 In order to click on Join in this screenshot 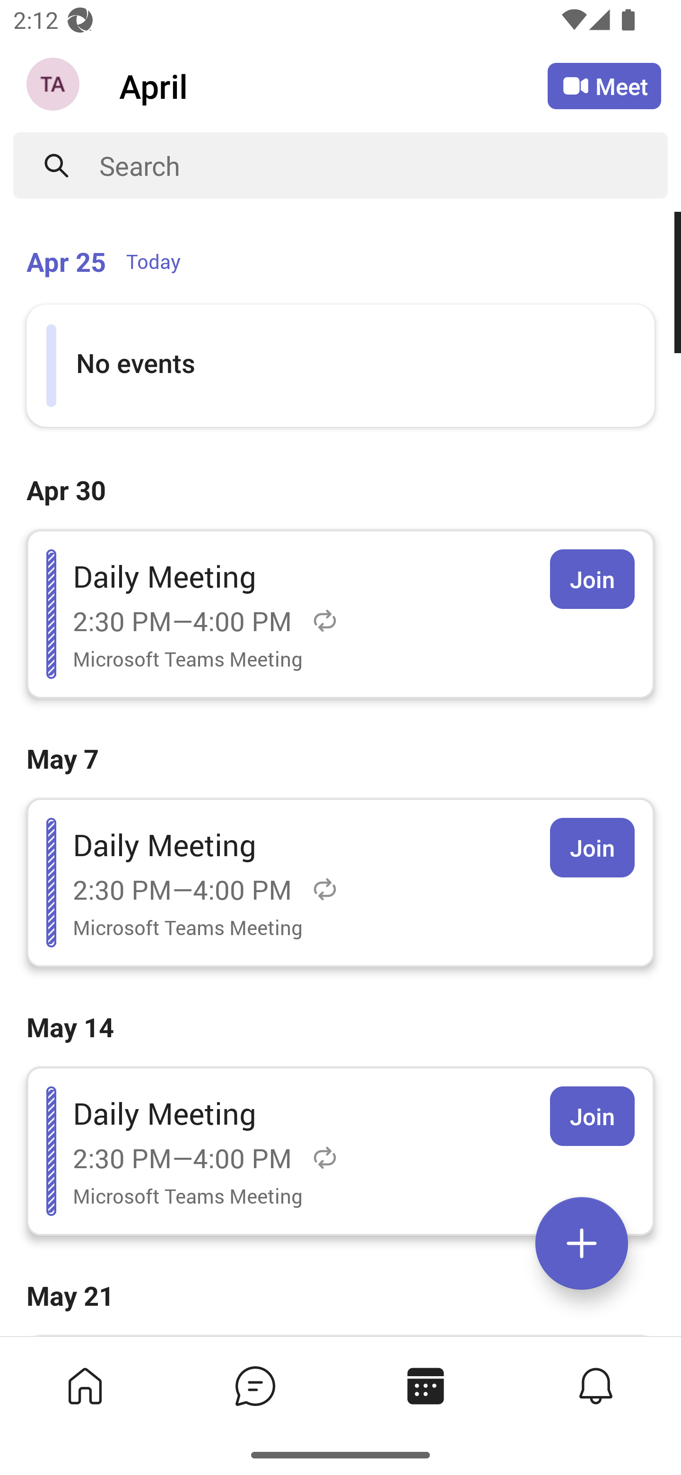, I will do `click(592, 847)`.